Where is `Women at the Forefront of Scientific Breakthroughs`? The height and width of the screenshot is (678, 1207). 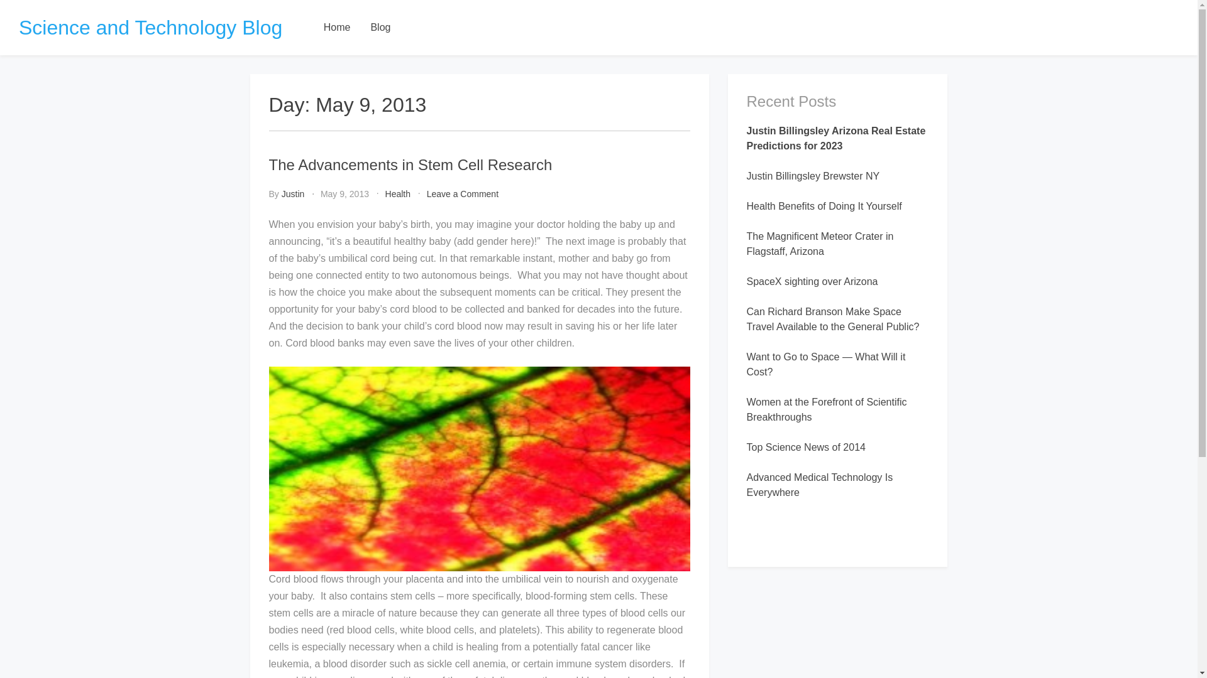 Women at the Forefront of Scientific Breakthroughs is located at coordinates (827, 409).